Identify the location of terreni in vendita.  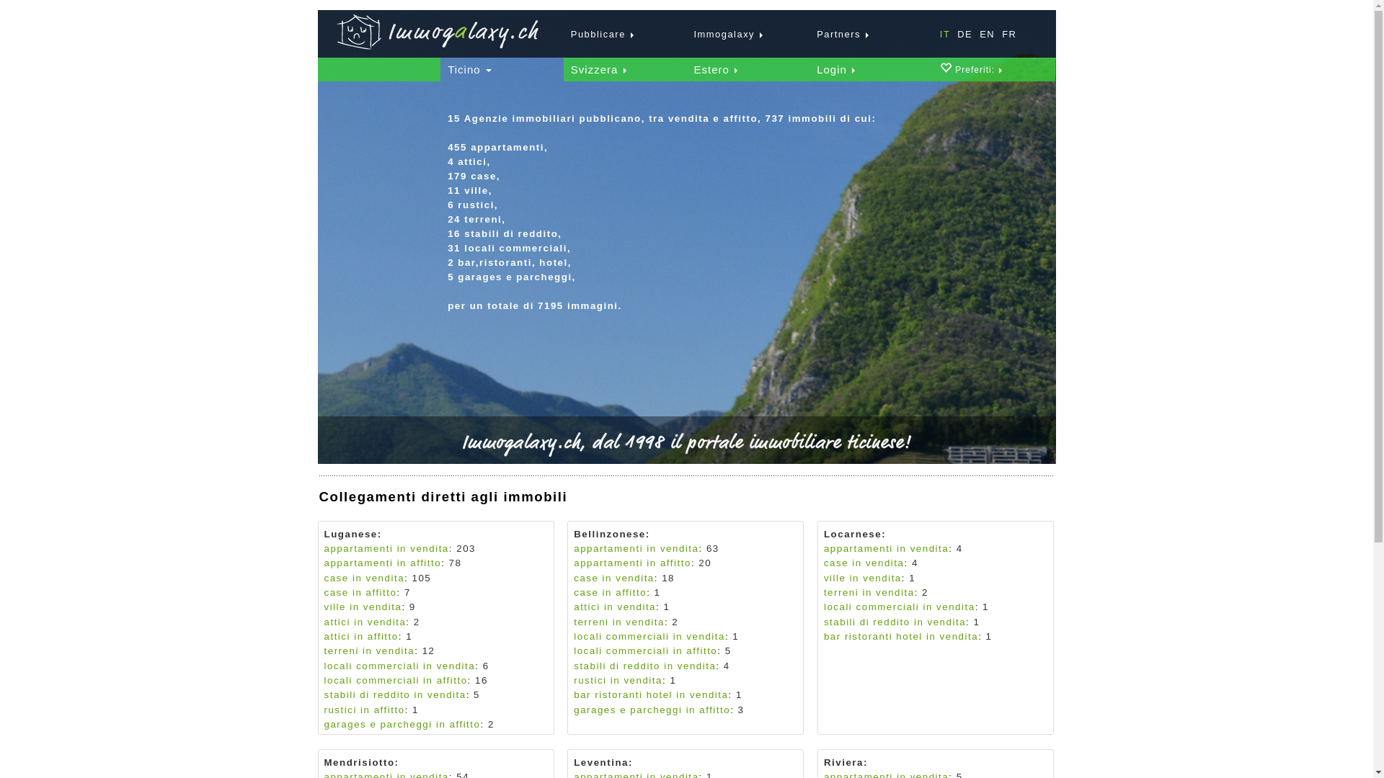
(619, 622).